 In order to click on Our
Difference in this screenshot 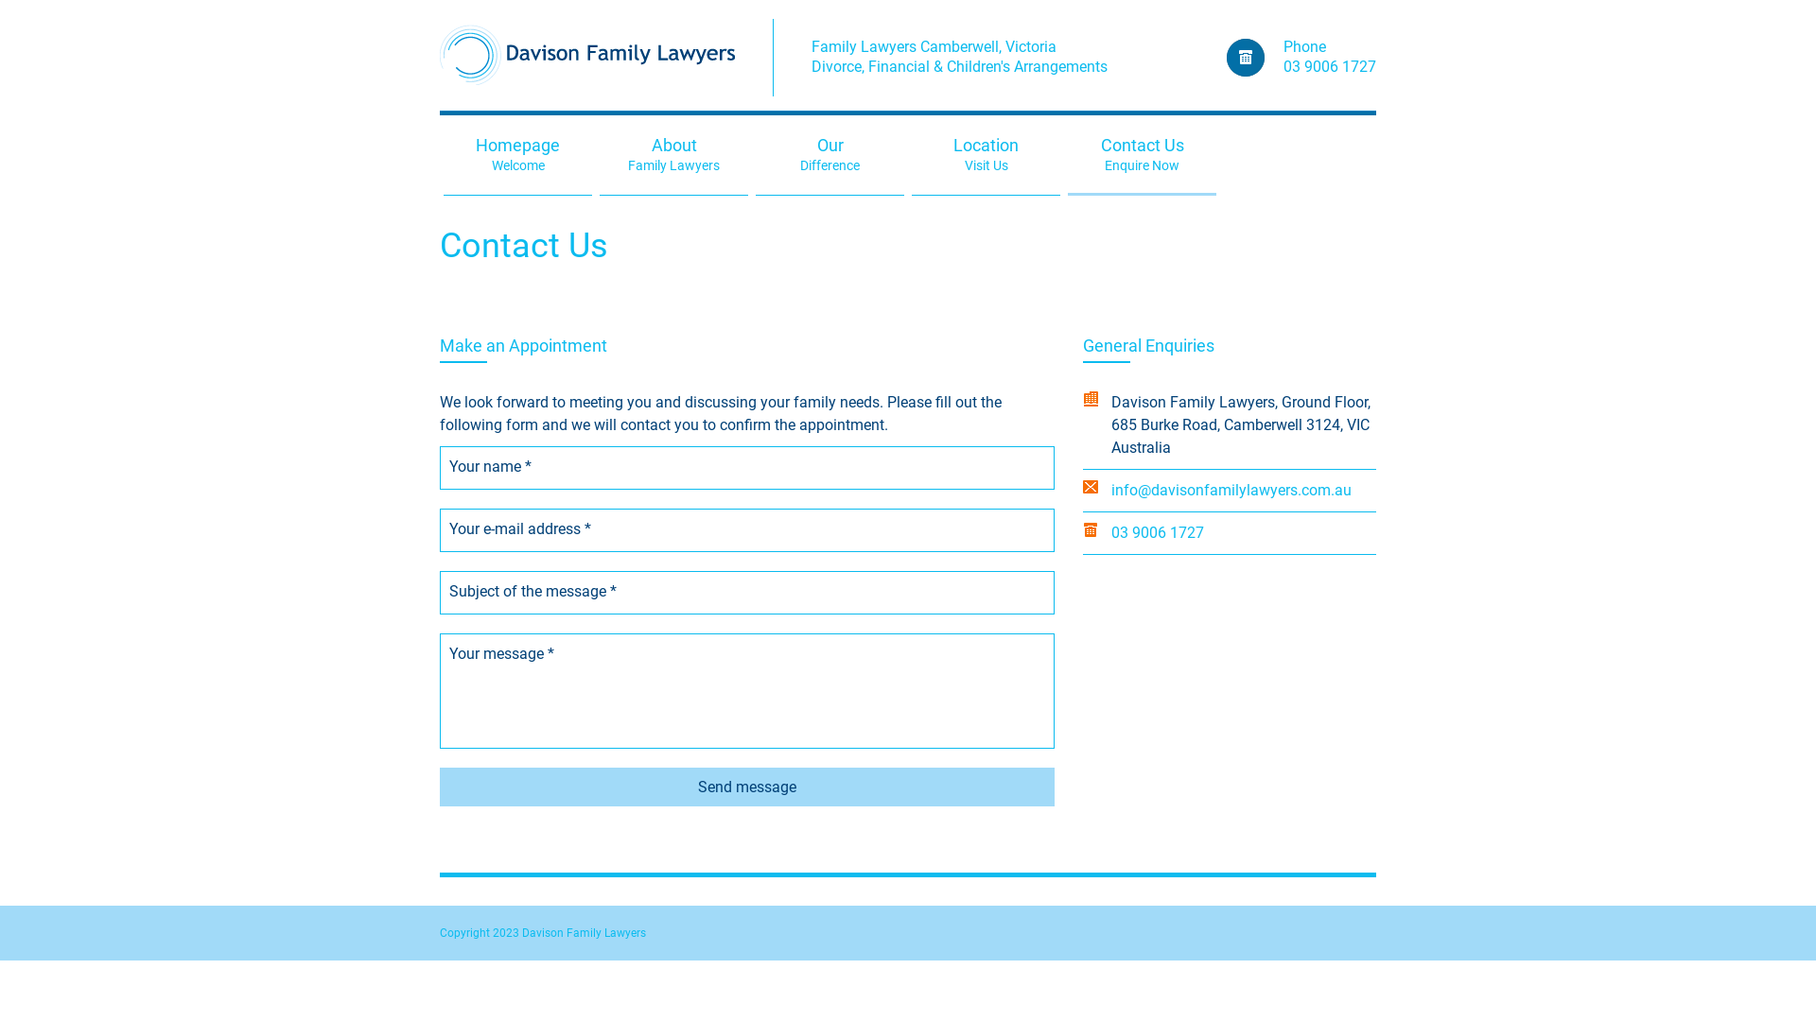, I will do `click(830, 155)`.